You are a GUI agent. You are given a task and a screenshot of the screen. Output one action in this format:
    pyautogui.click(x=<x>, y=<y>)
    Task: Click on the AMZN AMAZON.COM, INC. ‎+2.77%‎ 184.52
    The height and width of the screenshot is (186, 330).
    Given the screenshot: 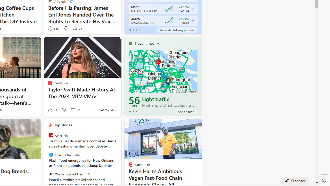 What is the action you would take?
    pyautogui.click(x=163, y=21)
    